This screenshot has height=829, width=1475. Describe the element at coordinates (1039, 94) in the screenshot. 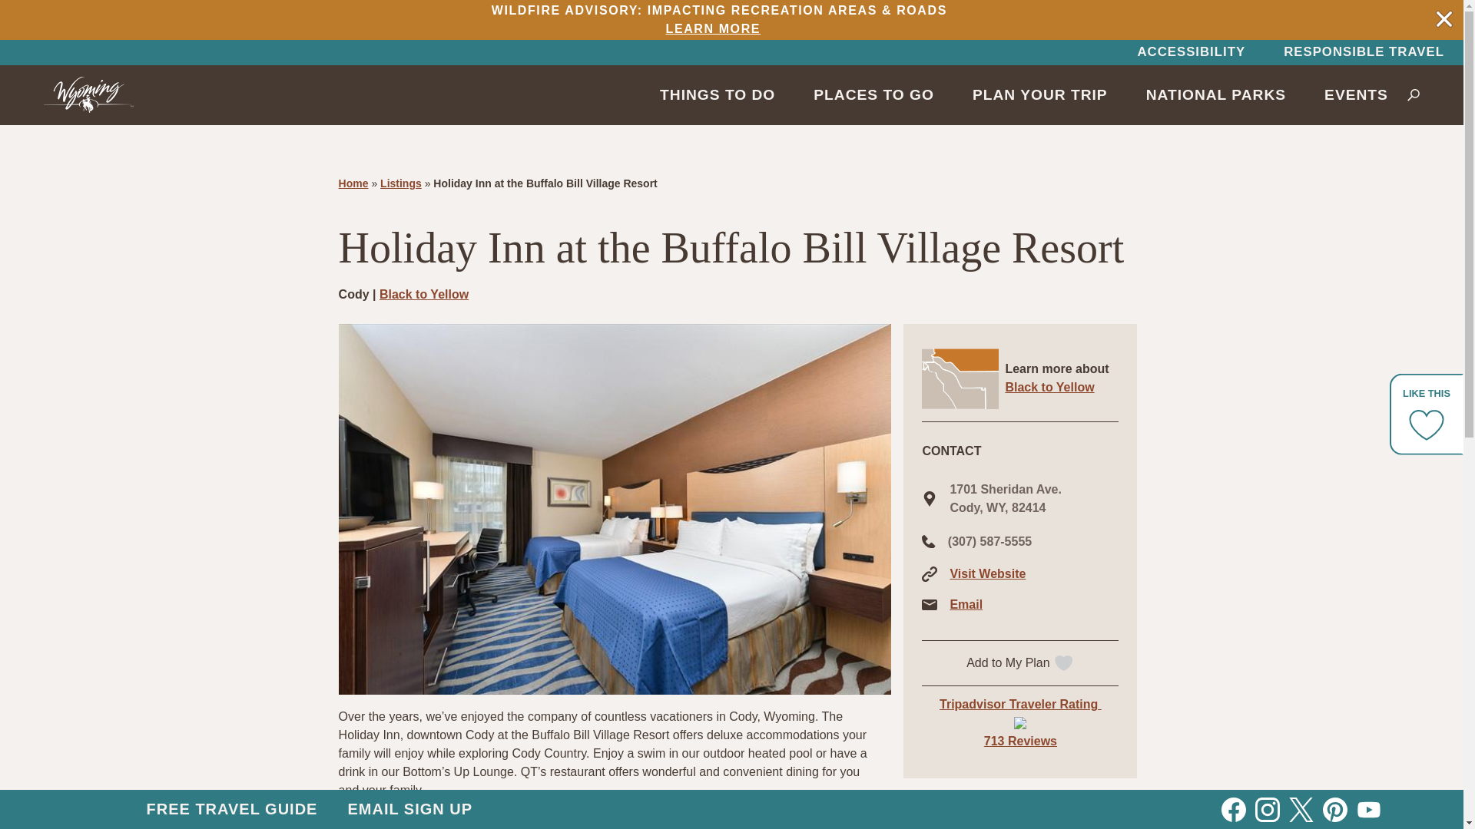

I see `PLAN YOUR TRIP` at that location.